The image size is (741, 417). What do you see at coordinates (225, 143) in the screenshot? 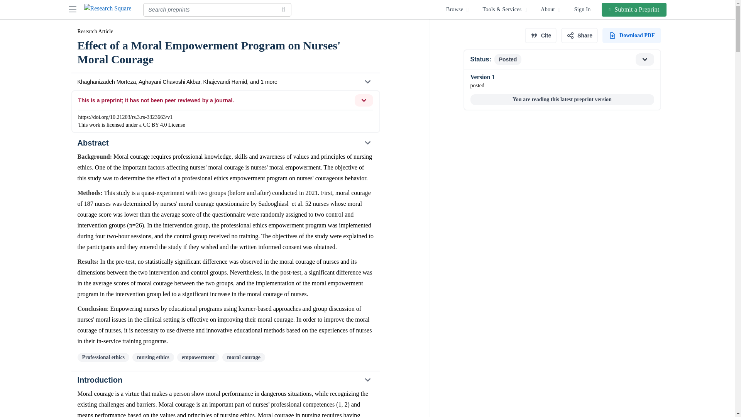
I see `Cite` at bounding box center [225, 143].